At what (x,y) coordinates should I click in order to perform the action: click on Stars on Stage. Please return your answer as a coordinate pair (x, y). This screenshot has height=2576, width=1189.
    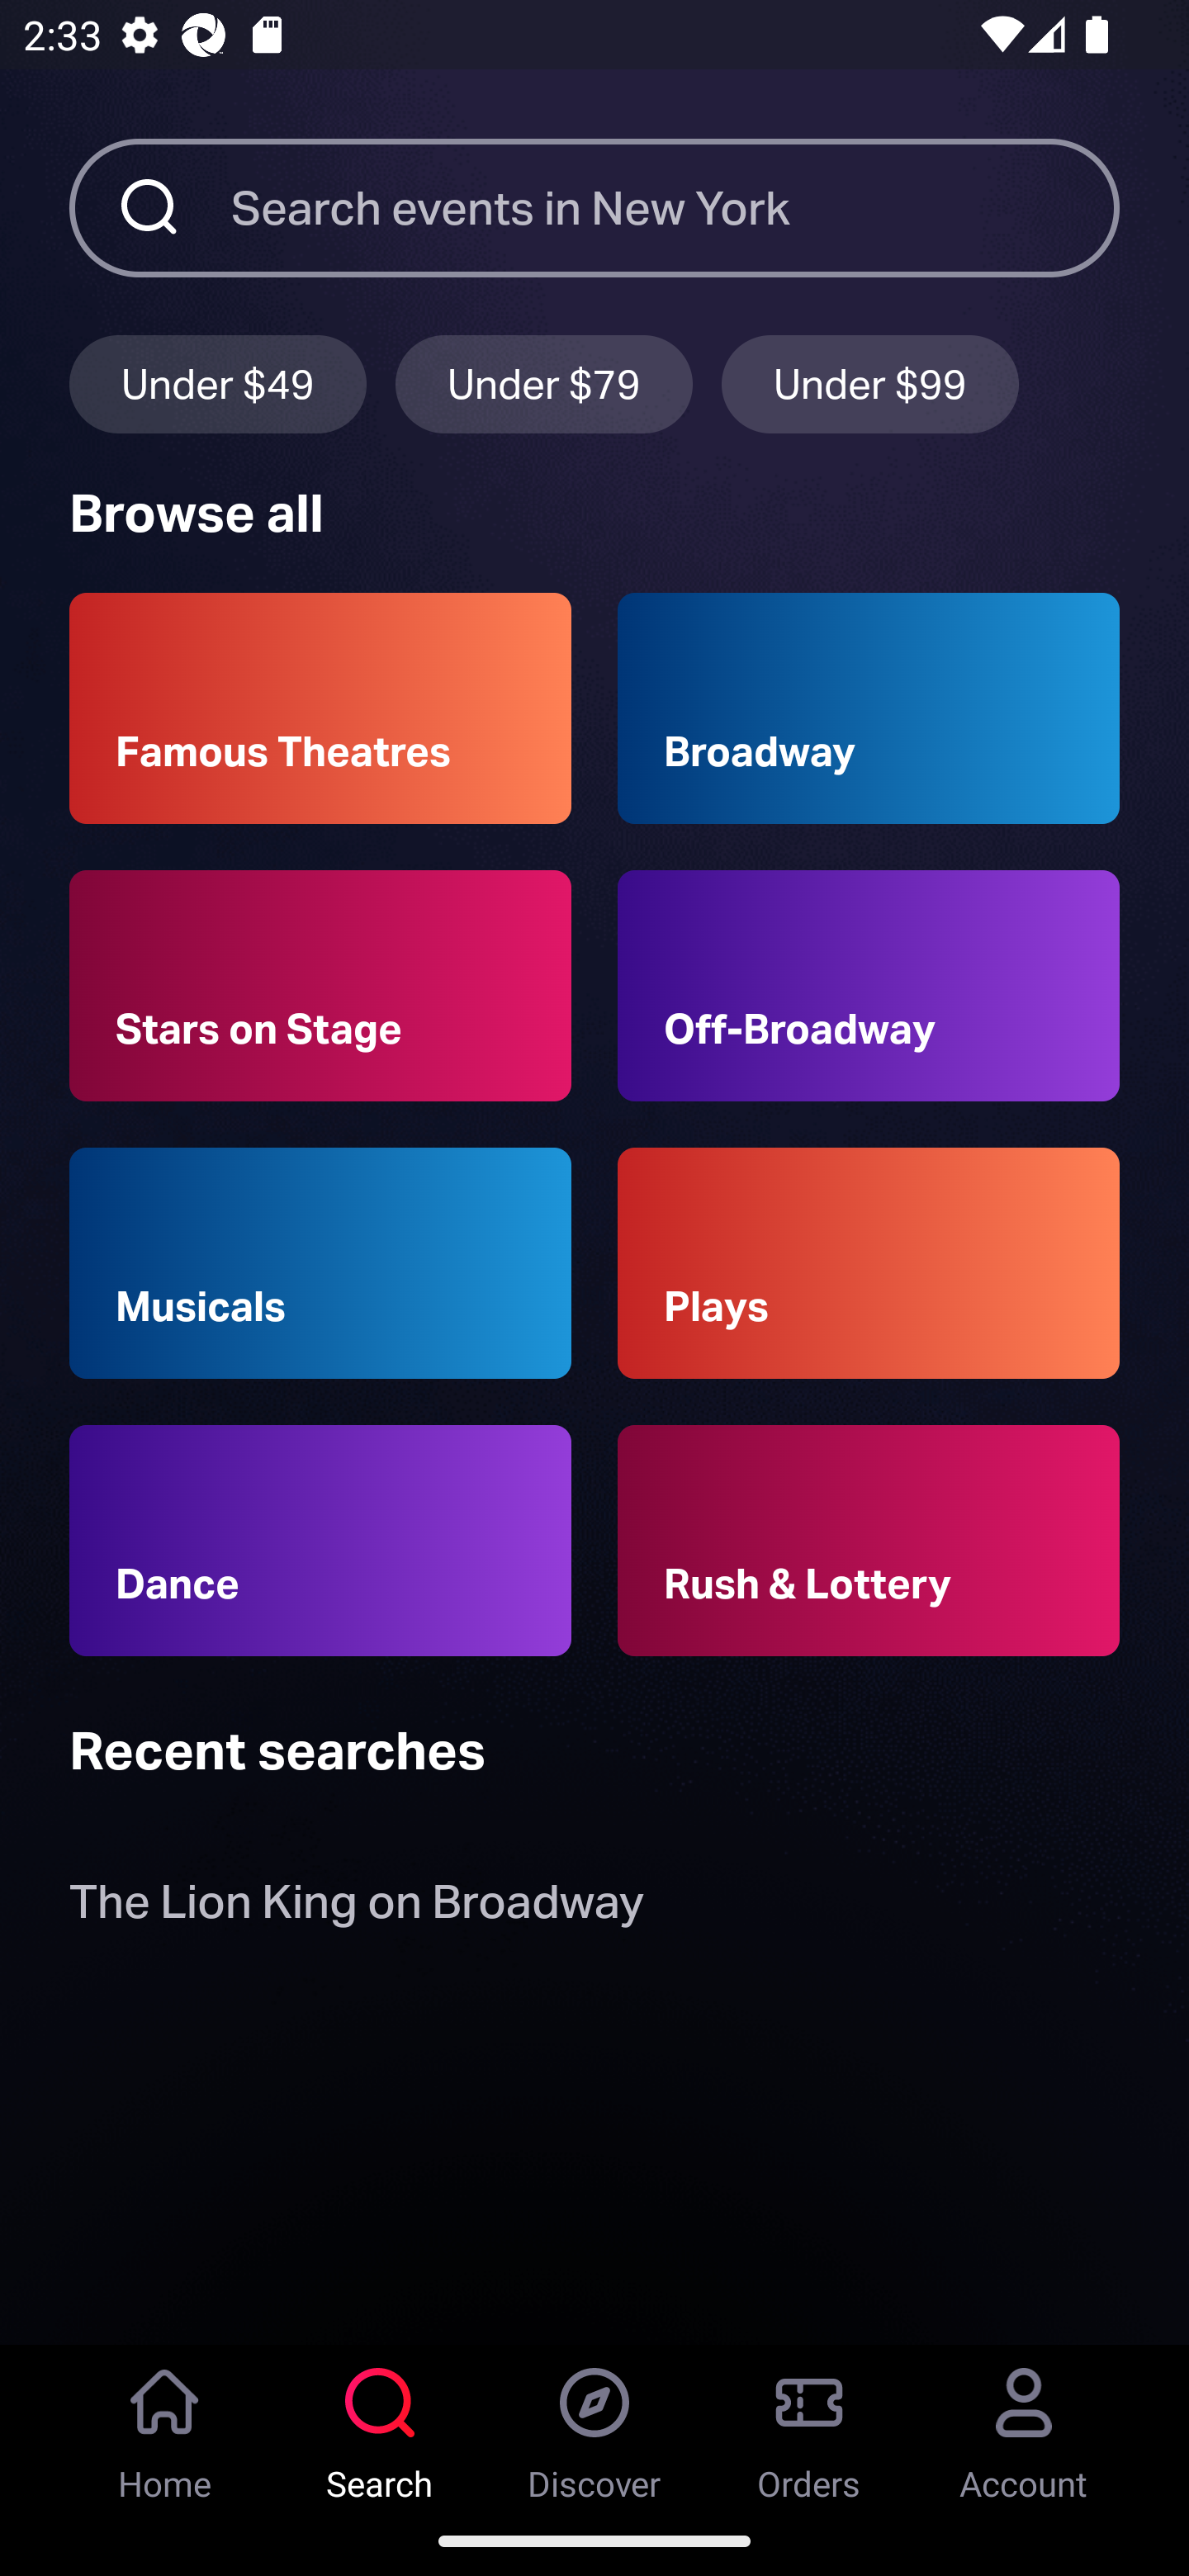
    Looking at the image, I should click on (320, 986).